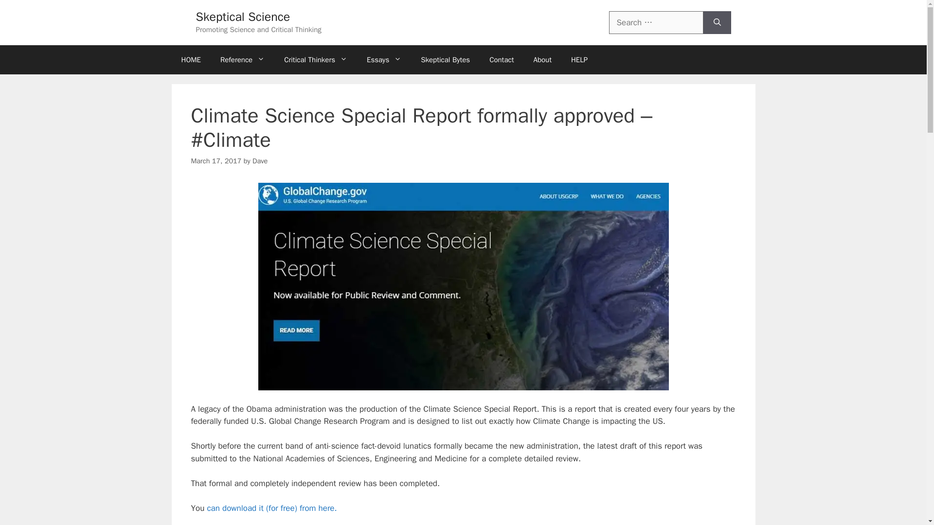 This screenshot has height=525, width=934. What do you see at coordinates (656, 22) in the screenshot?
I see `Search for:` at bounding box center [656, 22].